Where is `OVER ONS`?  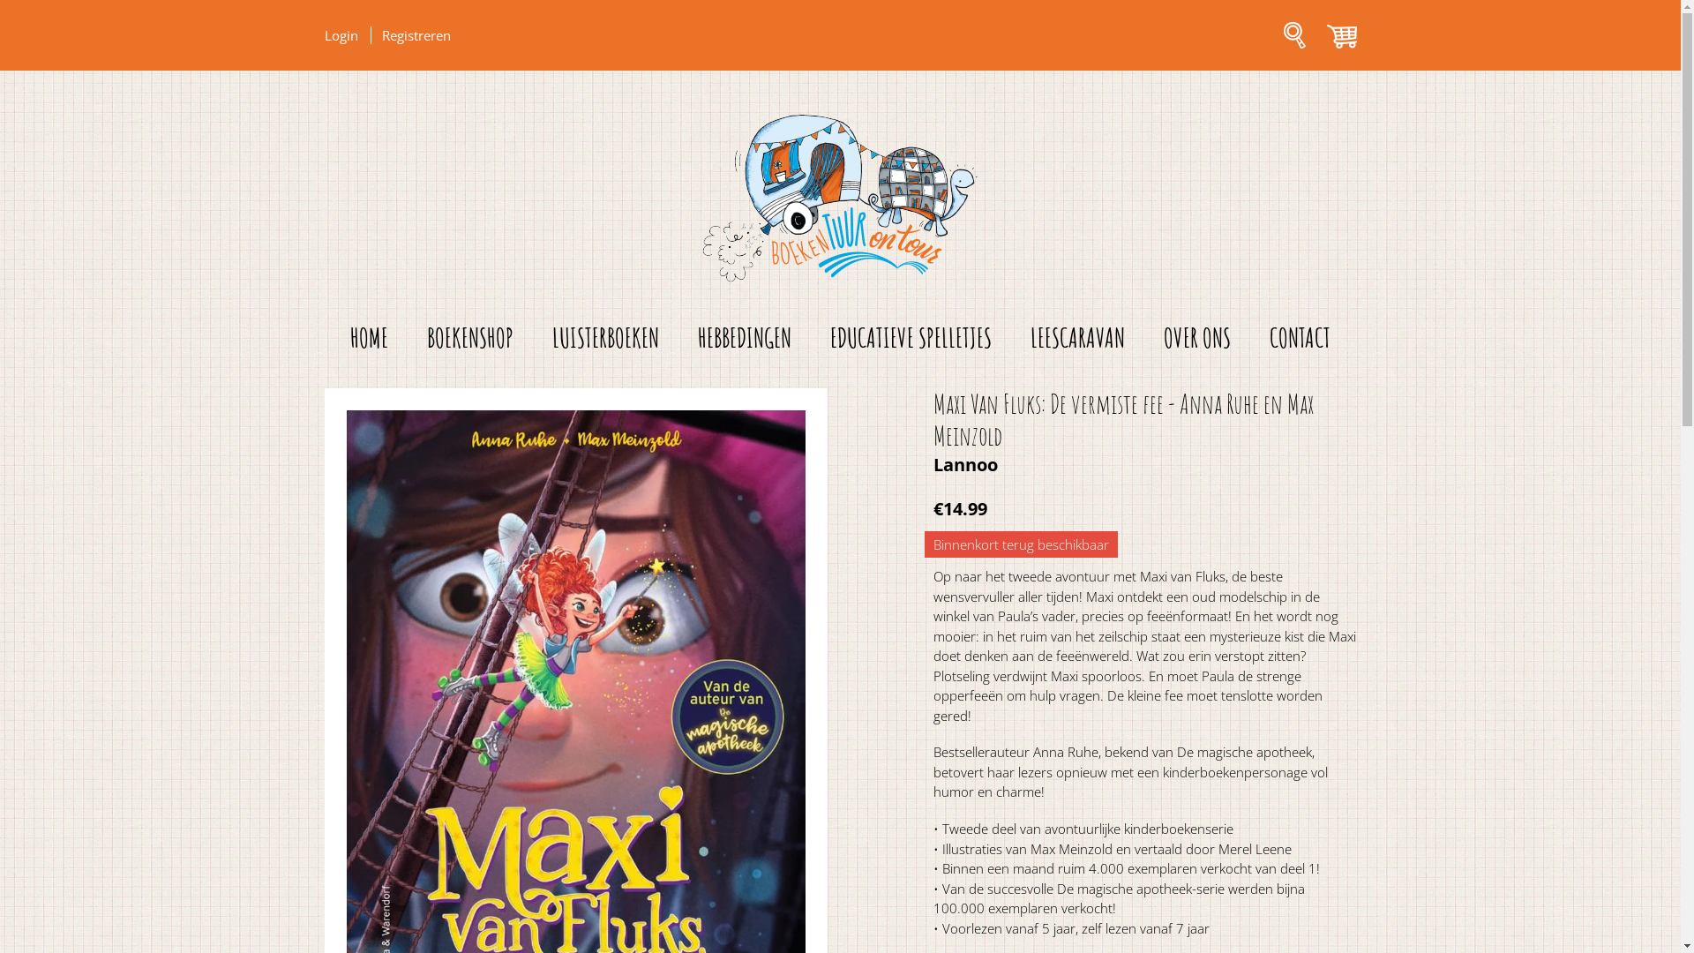 OVER ONS is located at coordinates (1197, 337).